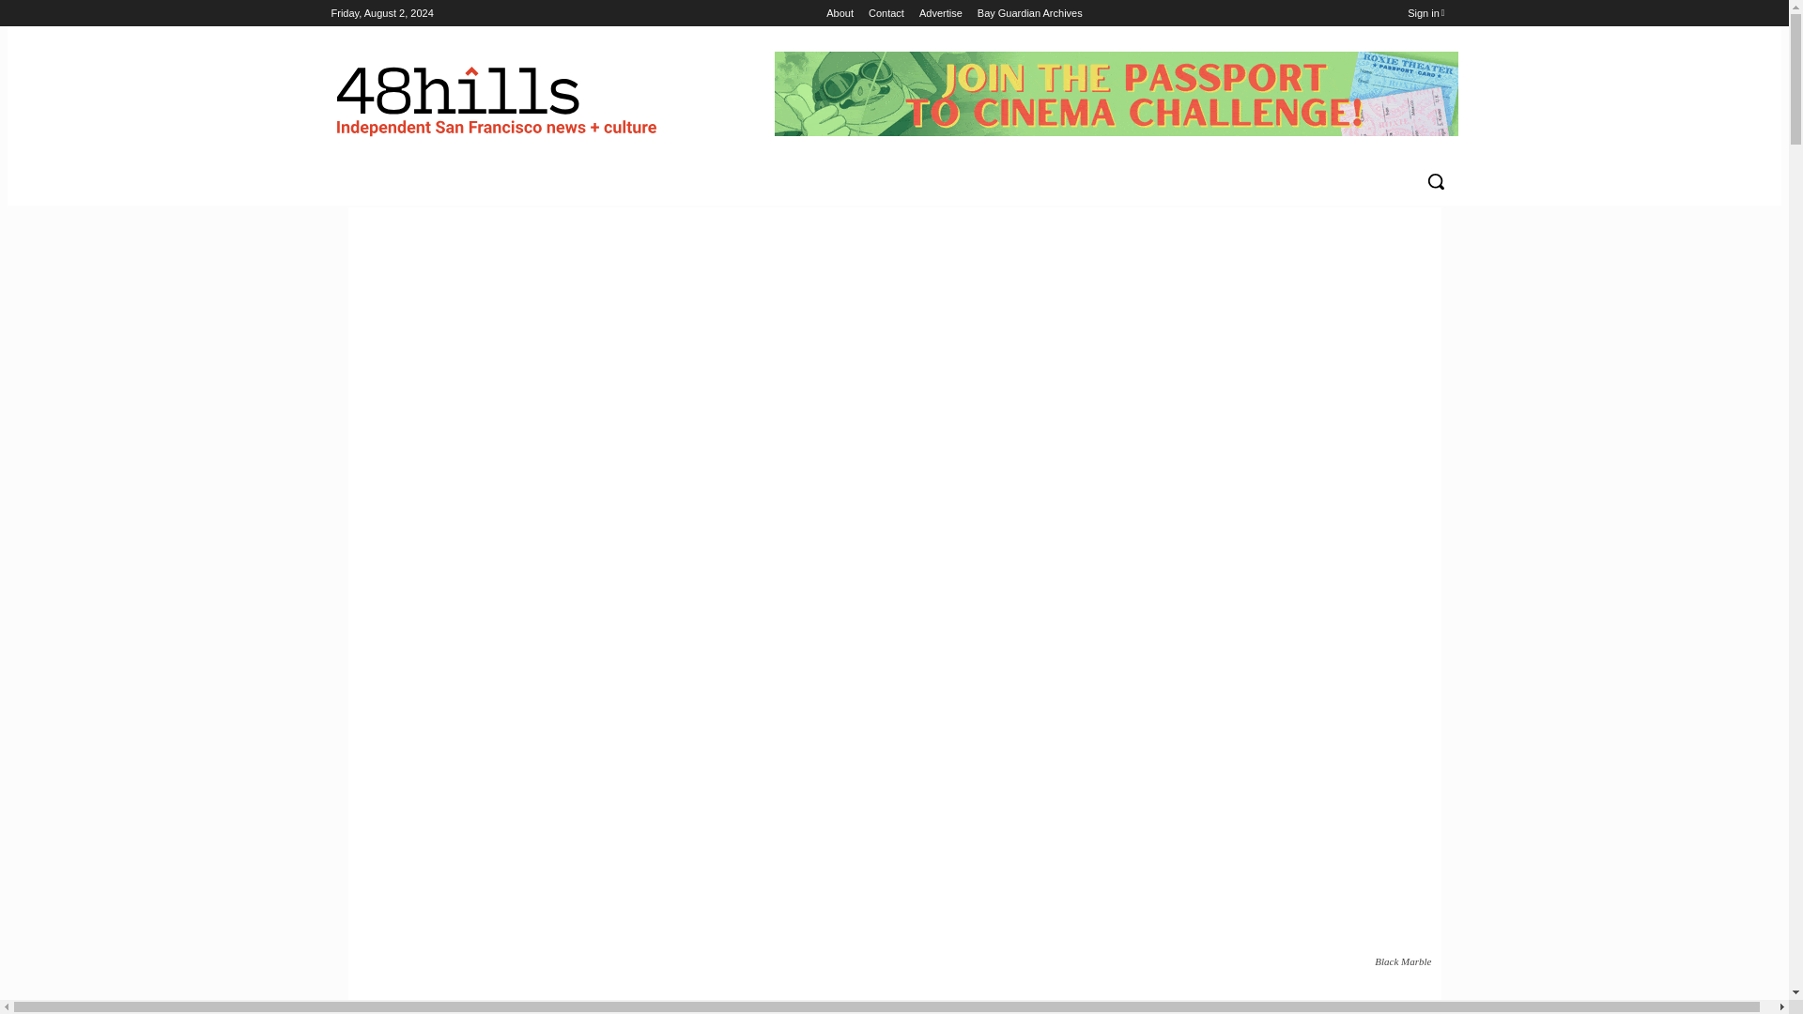 The width and height of the screenshot is (1803, 1014). Describe the element at coordinates (886, 13) in the screenshot. I see `Contact` at that location.